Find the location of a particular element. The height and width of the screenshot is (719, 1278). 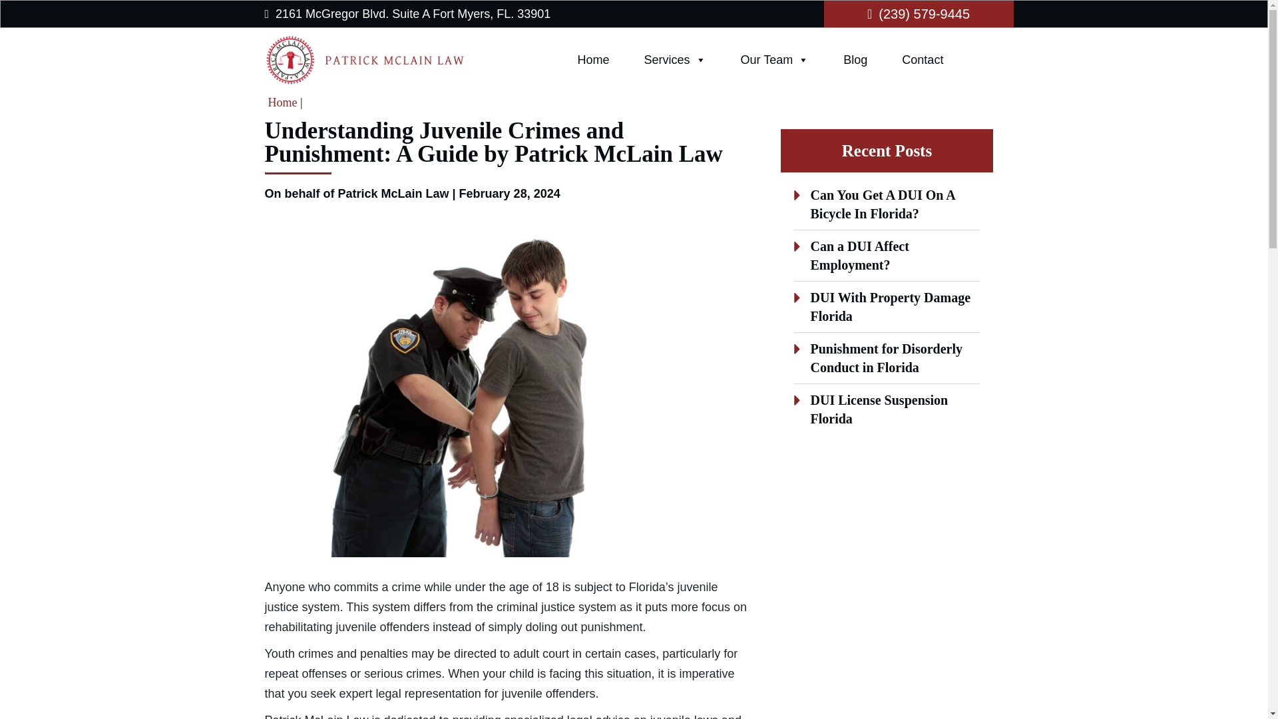

Can a DUI Affect Employment?  is located at coordinates (859, 256).